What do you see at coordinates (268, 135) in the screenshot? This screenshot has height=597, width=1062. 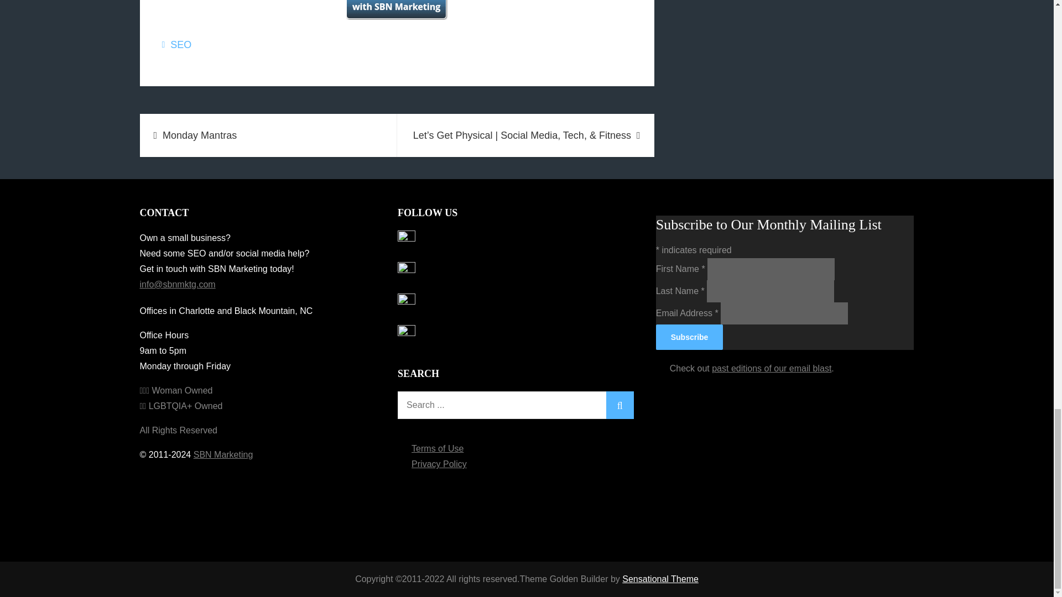 I see `Monday Mantras` at bounding box center [268, 135].